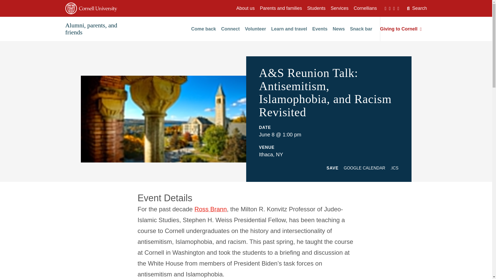 The image size is (496, 279). What do you see at coordinates (401, 29) in the screenshot?
I see `Giving to Cornell` at bounding box center [401, 29].